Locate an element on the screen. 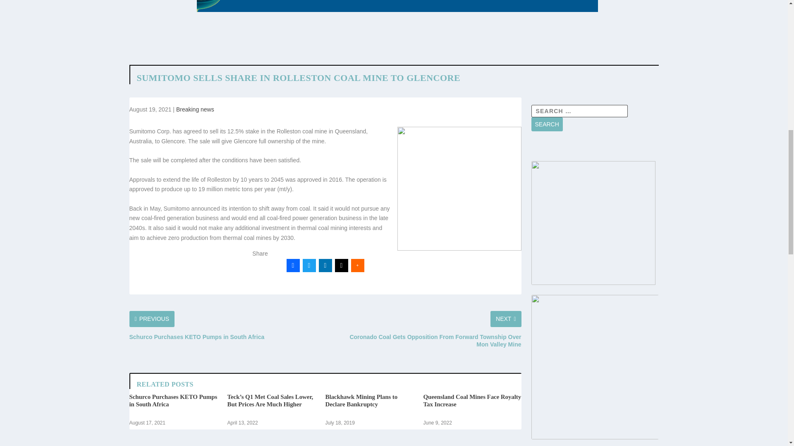 This screenshot has height=446, width=794. Blackhawk Mining Plans to Declare Bankruptcy is located at coordinates (361, 401).